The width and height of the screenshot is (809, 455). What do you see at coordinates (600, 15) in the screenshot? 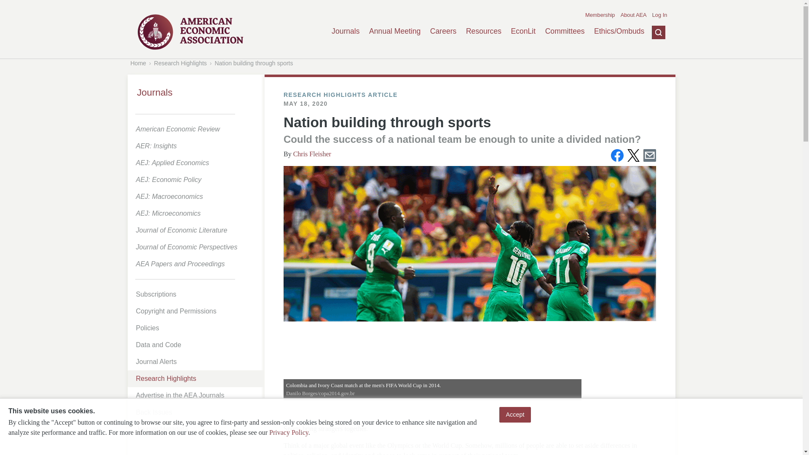
I see `Membership` at bounding box center [600, 15].